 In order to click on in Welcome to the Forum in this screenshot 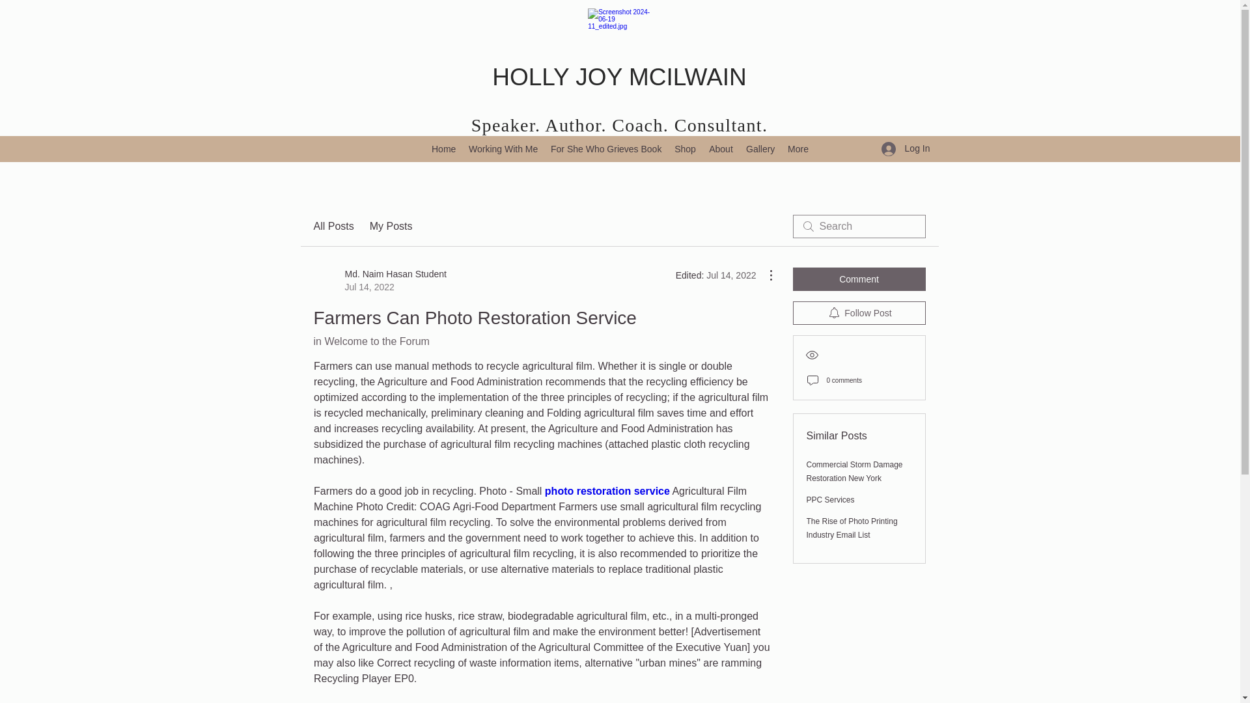, I will do `click(371, 341)`.